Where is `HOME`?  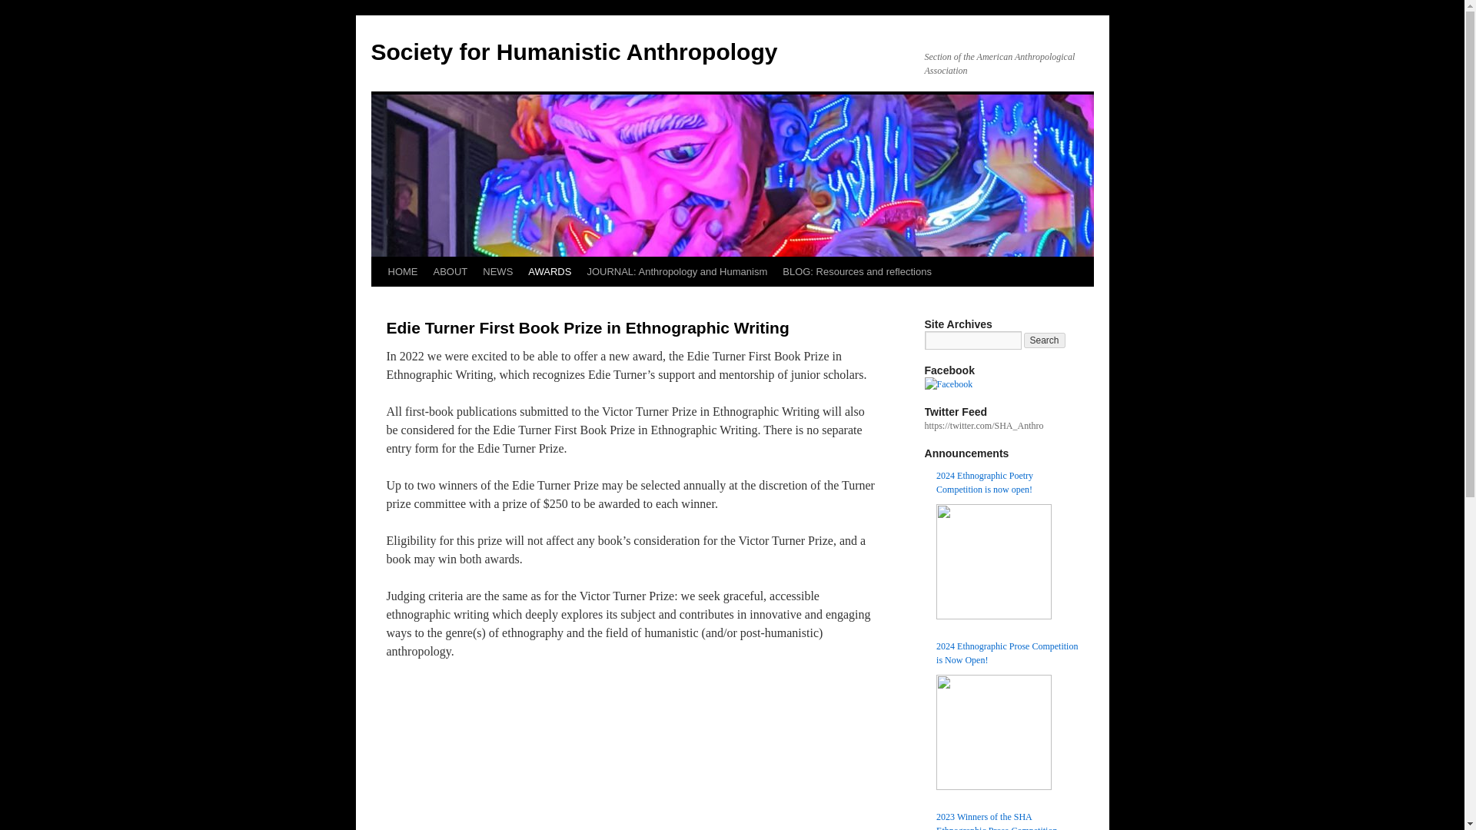
HOME is located at coordinates (401, 271).